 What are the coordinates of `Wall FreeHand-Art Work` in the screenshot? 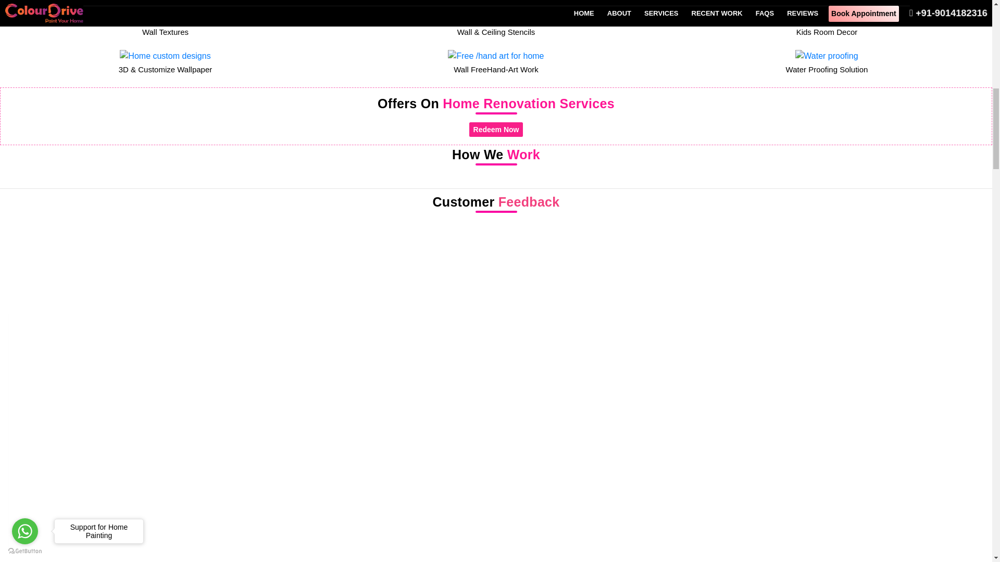 It's located at (496, 62).